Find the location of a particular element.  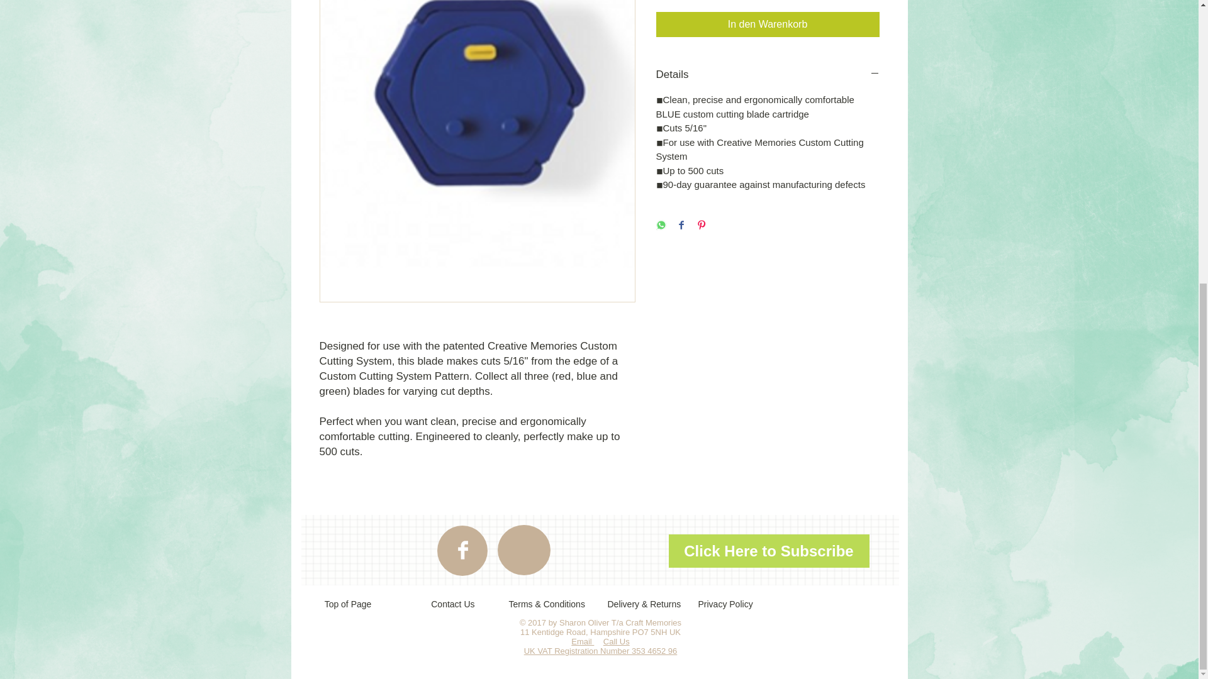

Click Here to Subscribe is located at coordinates (768, 551).